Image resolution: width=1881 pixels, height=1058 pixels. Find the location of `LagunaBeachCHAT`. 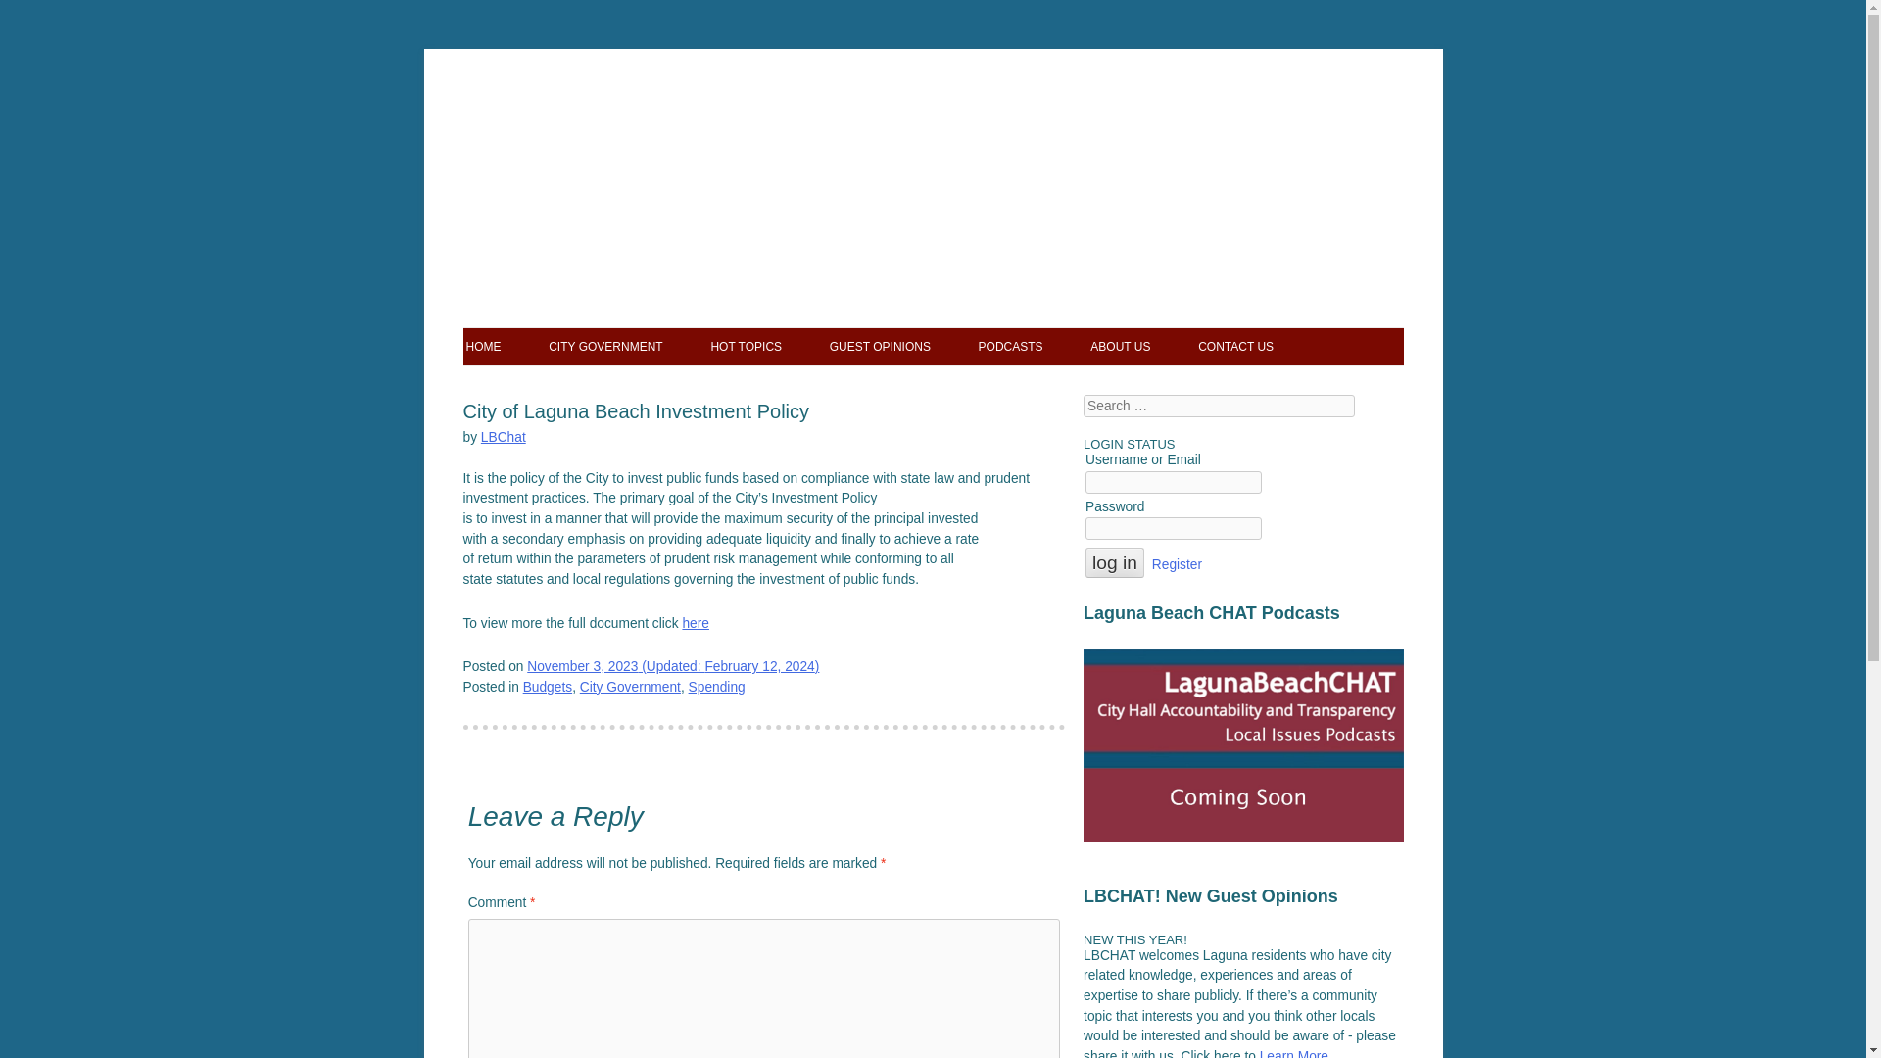

LagunaBeachCHAT is located at coordinates (580, 215).